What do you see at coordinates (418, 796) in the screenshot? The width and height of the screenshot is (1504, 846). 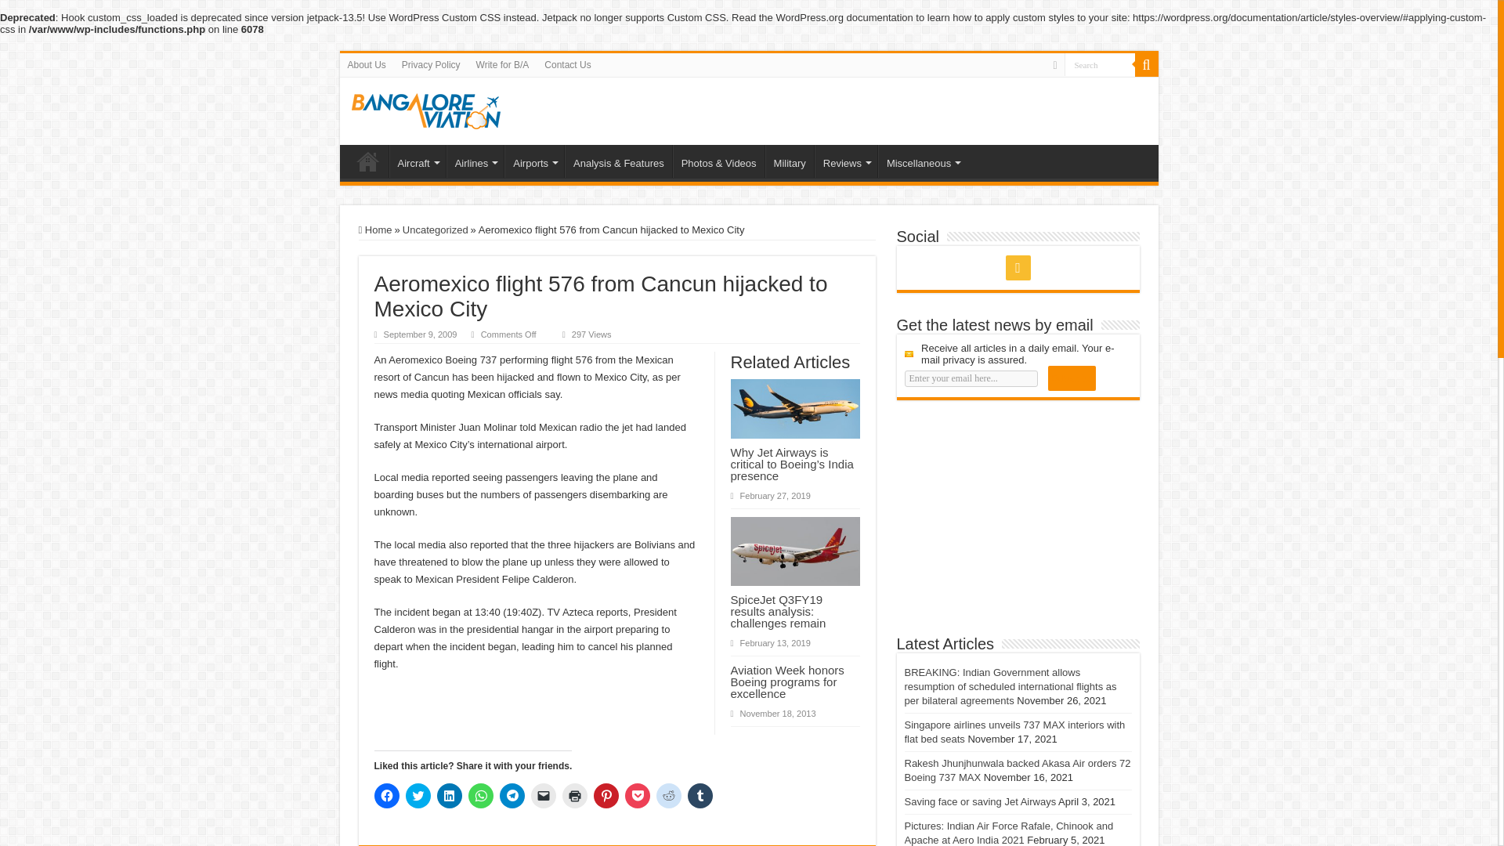 I see `Click to share on Twitter` at bounding box center [418, 796].